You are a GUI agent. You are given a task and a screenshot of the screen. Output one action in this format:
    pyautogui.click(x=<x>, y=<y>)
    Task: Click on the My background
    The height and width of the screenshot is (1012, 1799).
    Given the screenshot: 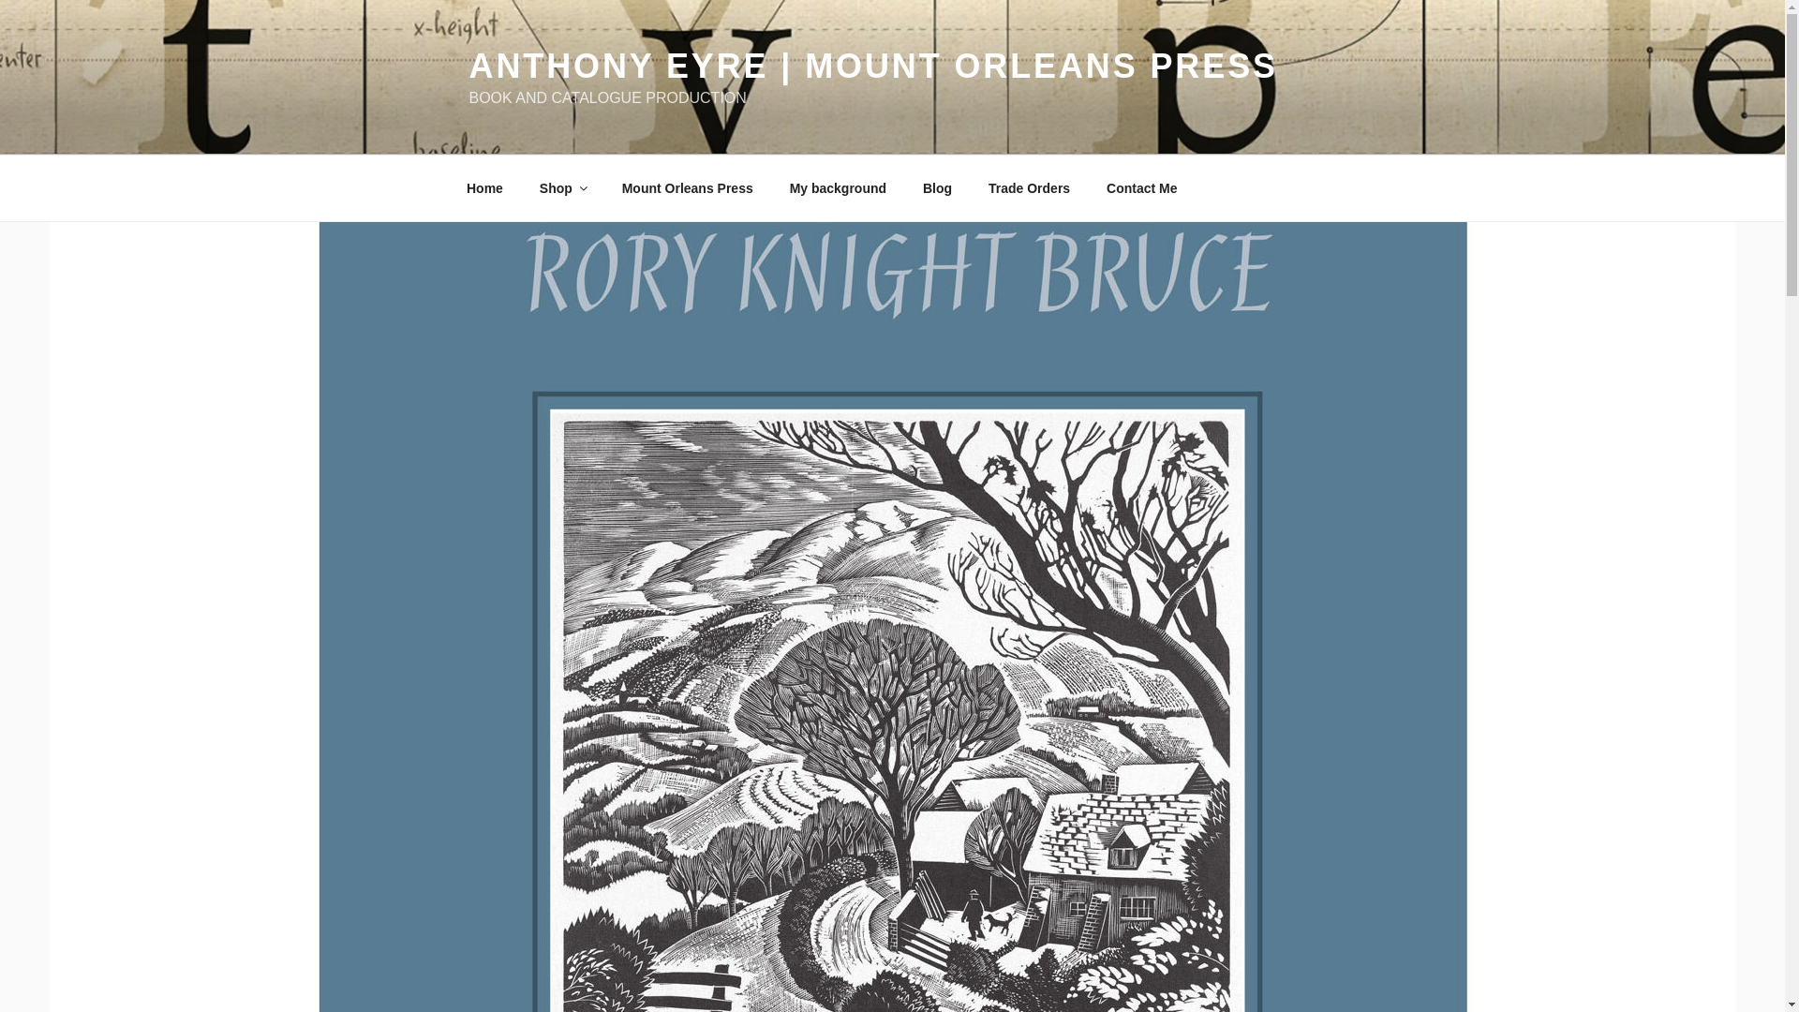 What is the action you would take?
    pyautogui.click(x=838, y=187)
    